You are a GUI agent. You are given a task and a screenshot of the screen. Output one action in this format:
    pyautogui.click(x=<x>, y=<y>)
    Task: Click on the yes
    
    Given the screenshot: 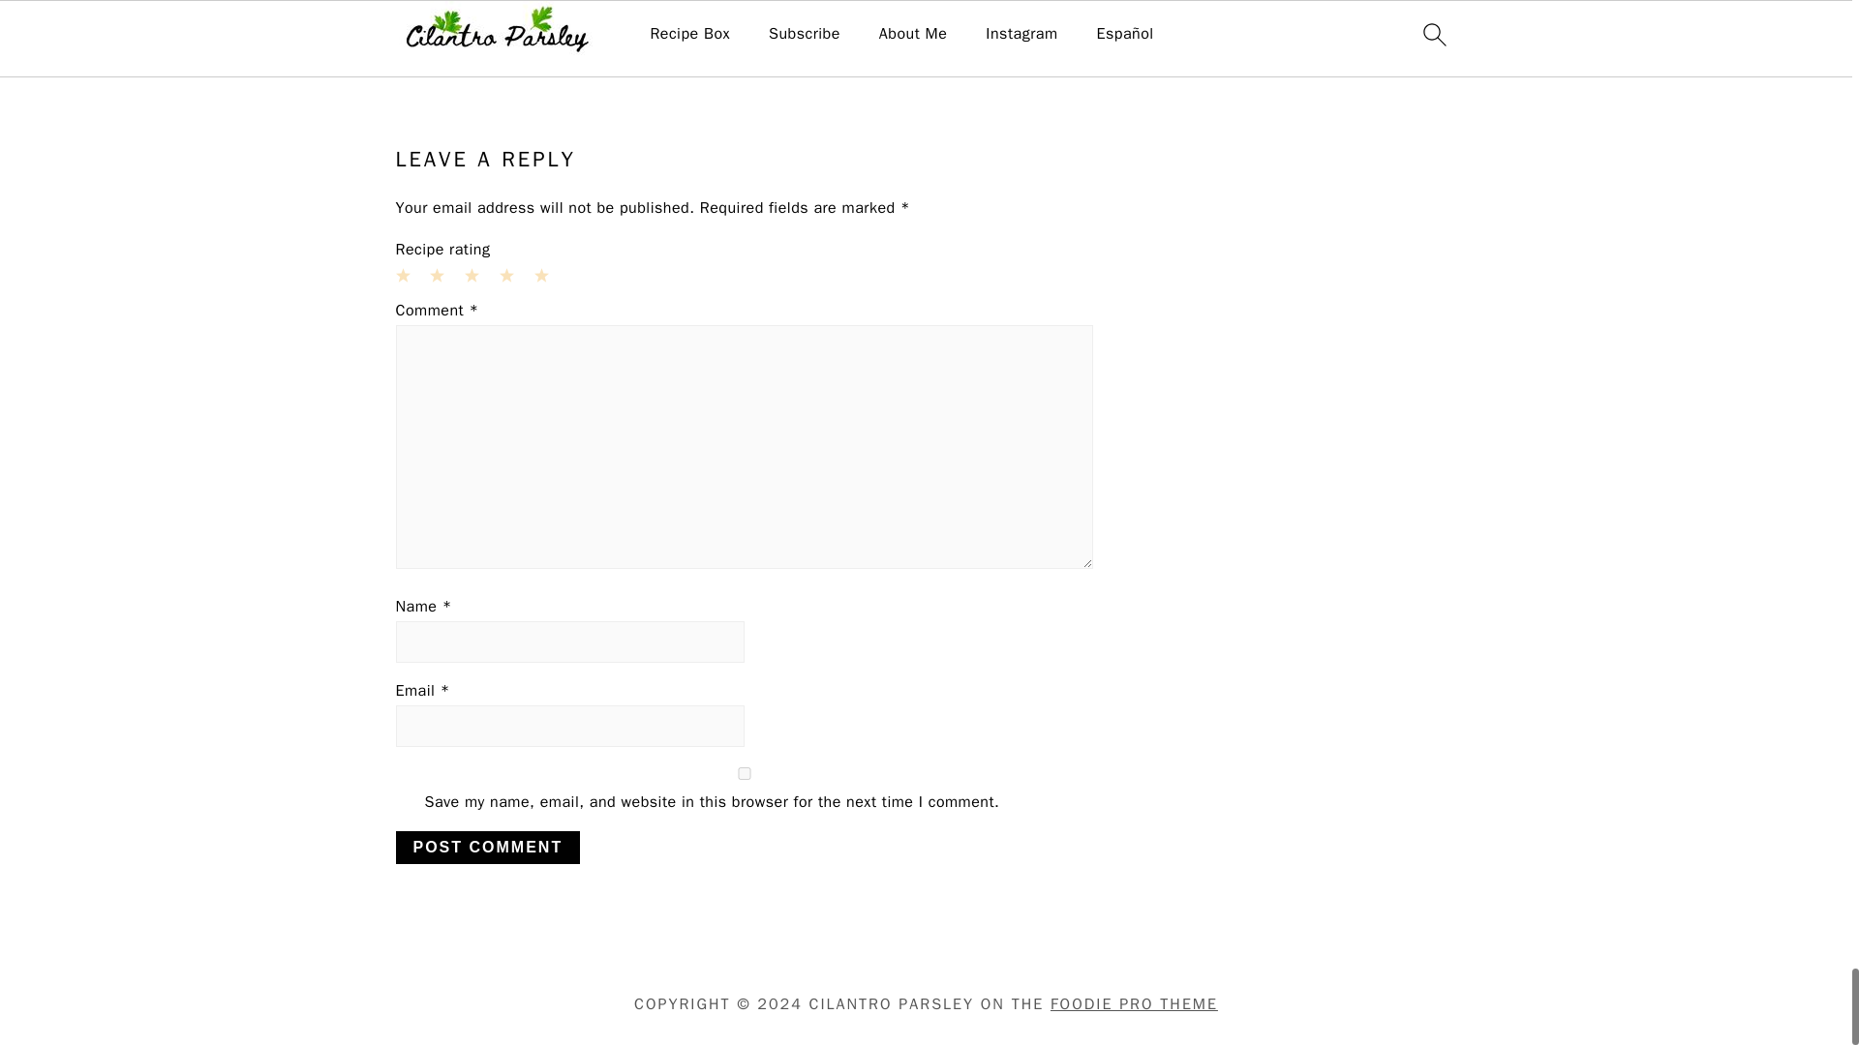 What is the action you would take?
    pyautogui.click(x=744, y=772)
    